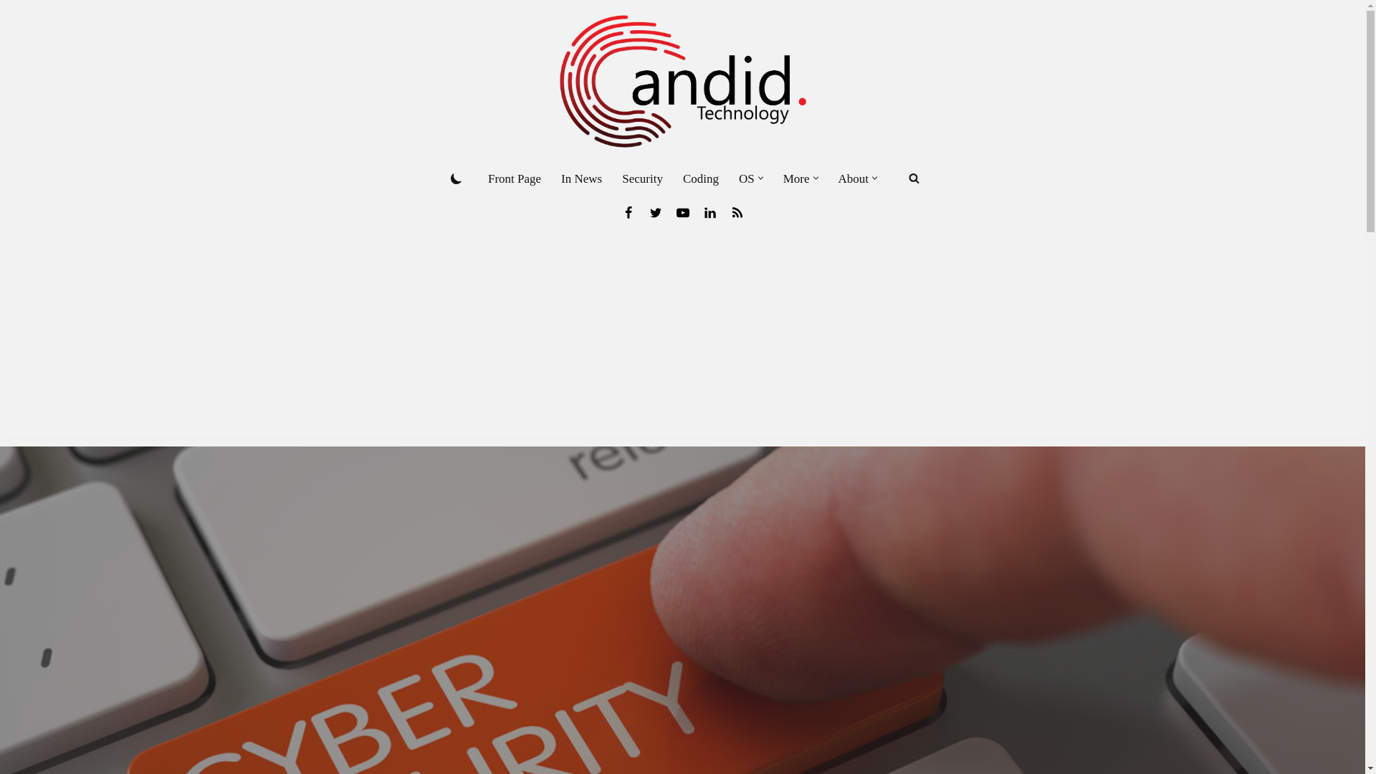 This screenshot has width=1376, height=774. I want to click on Linkedin, so click(709, 212).